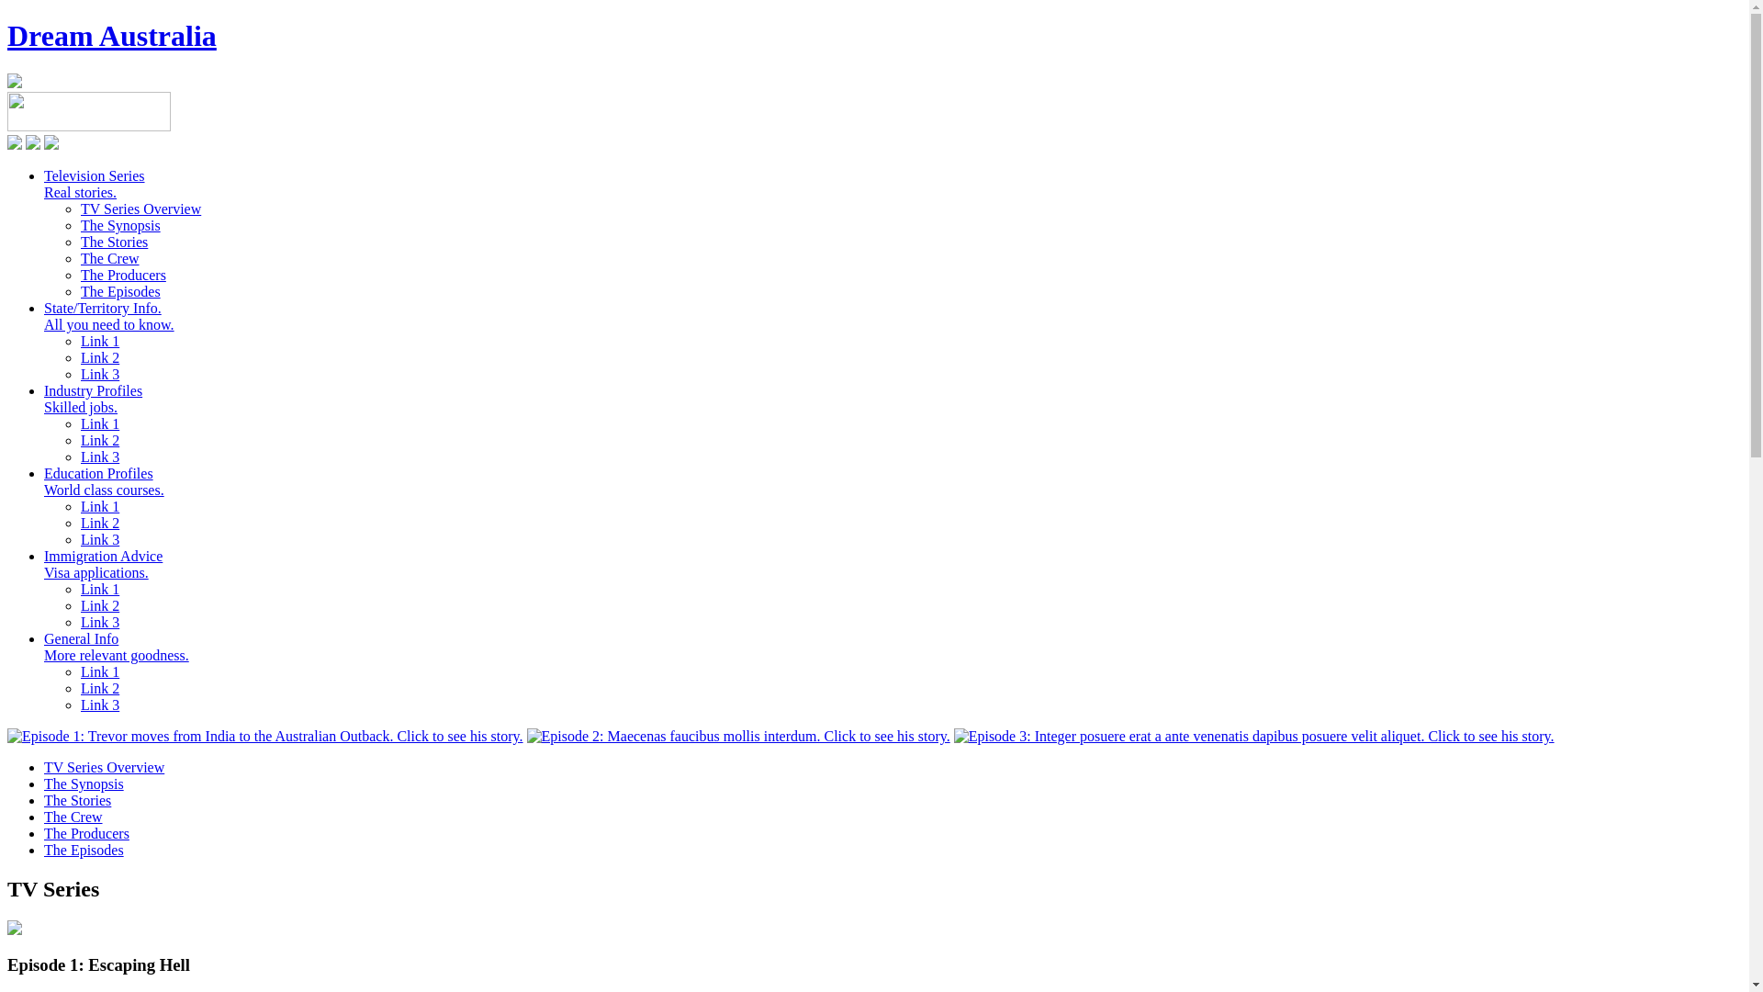 The width and height of the screenshot is (1763, 992). Describe the element at coordinates (77, 801) in the screenshot. I see `The Stories` at that location.